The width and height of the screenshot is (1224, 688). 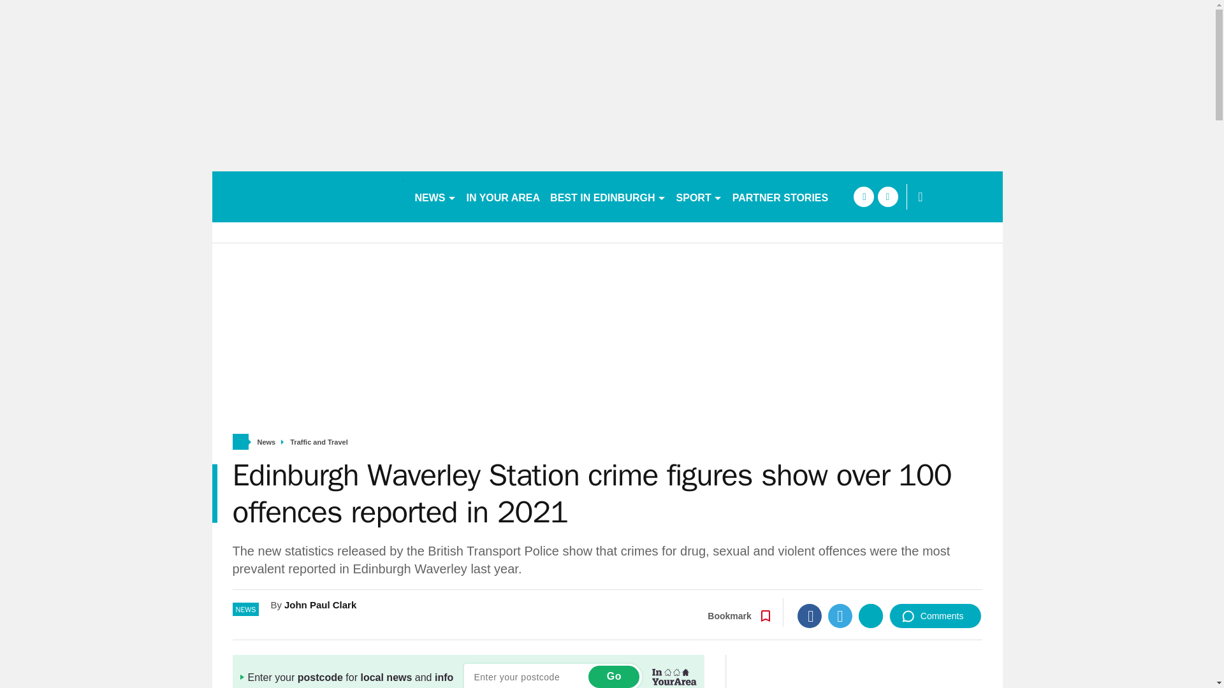 What do you see at coordinates (699, 196) in the screenshot?
I see `SPORT` at bounding box center [699, 196].